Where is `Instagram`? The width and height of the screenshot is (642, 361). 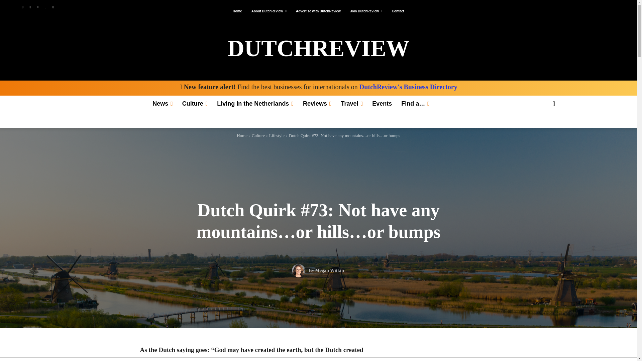
Instagram is located at coordinates (30, 7).